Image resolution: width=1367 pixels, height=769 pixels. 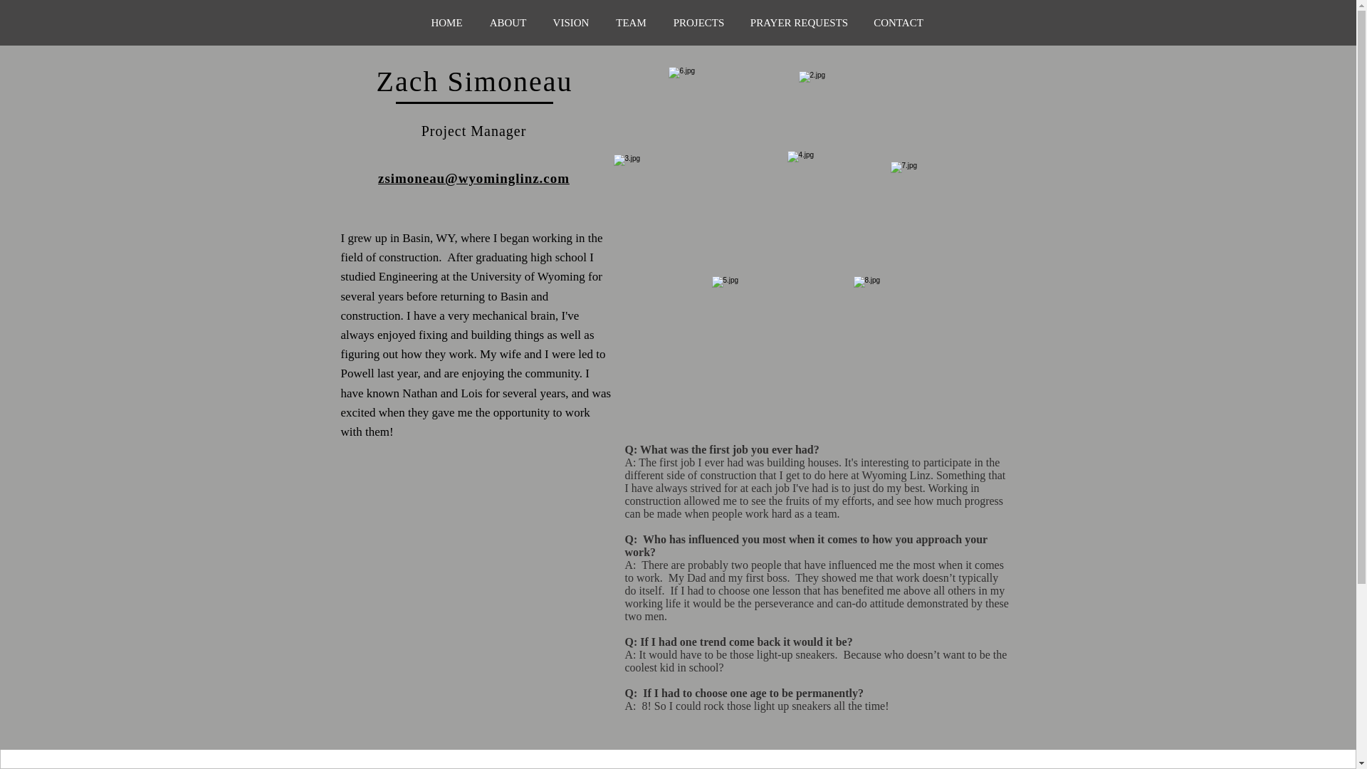 What do you see at coordinates (799, 23) in the screenshot?
I see `PRAYER REQUESTS` at bounding box center [799, 23].